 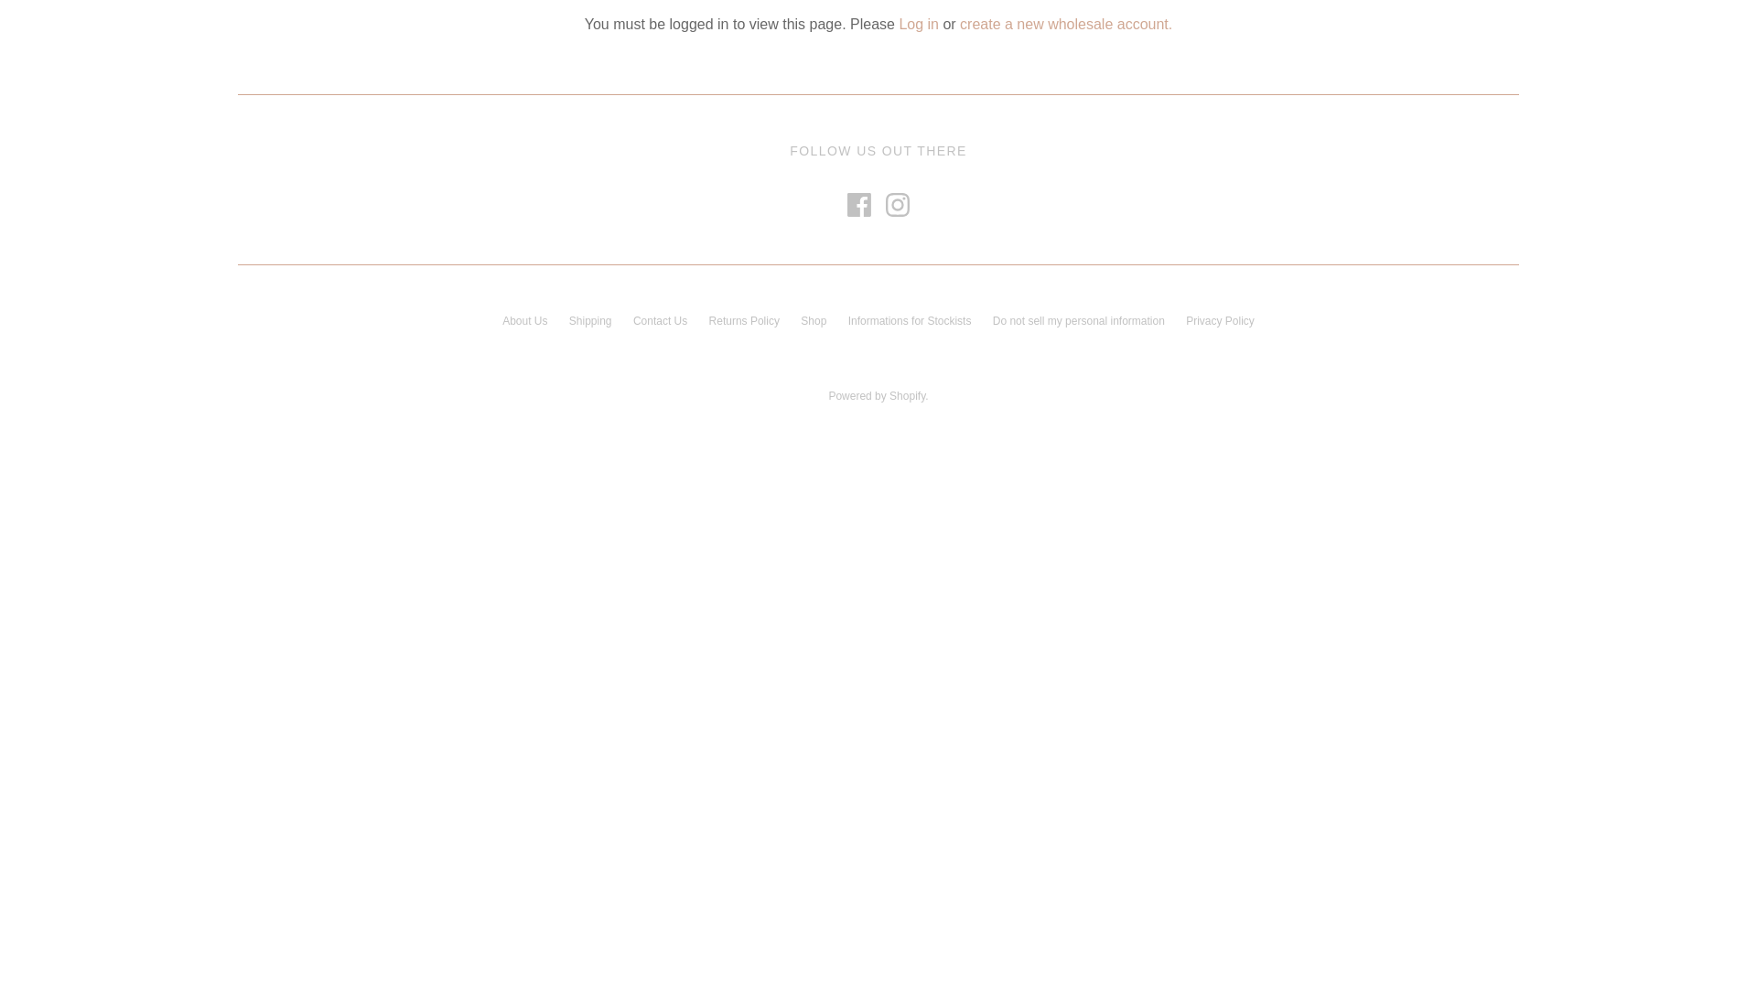 I want to click on About Us, so click(x=525, y=321).